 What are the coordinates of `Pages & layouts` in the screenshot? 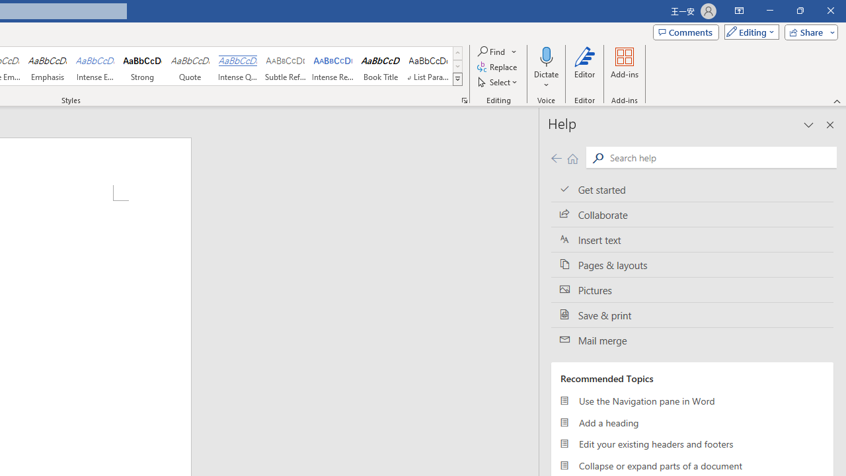 It's located at (692, 264).